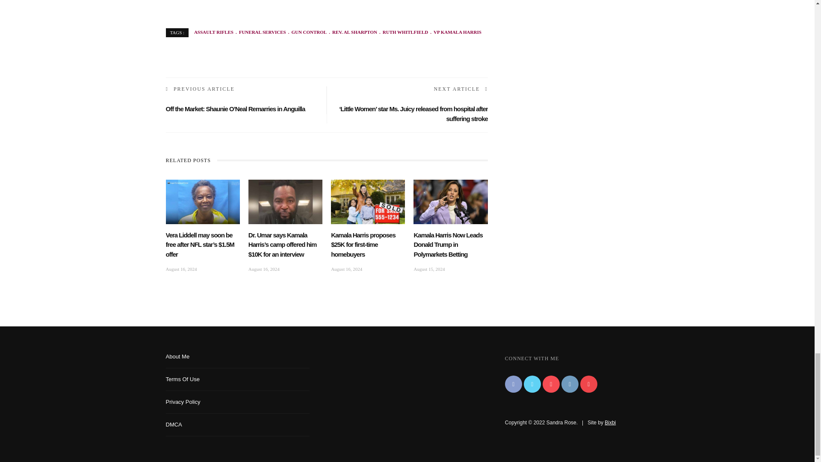 The width and height of the screenshot is (821, 462). What do you see at coordinates (448, 244) in the screenshot?
I see `Kamala Harris Now Leads Donald Trump in Polymarkets Betting` at bounding box center [448, 244].